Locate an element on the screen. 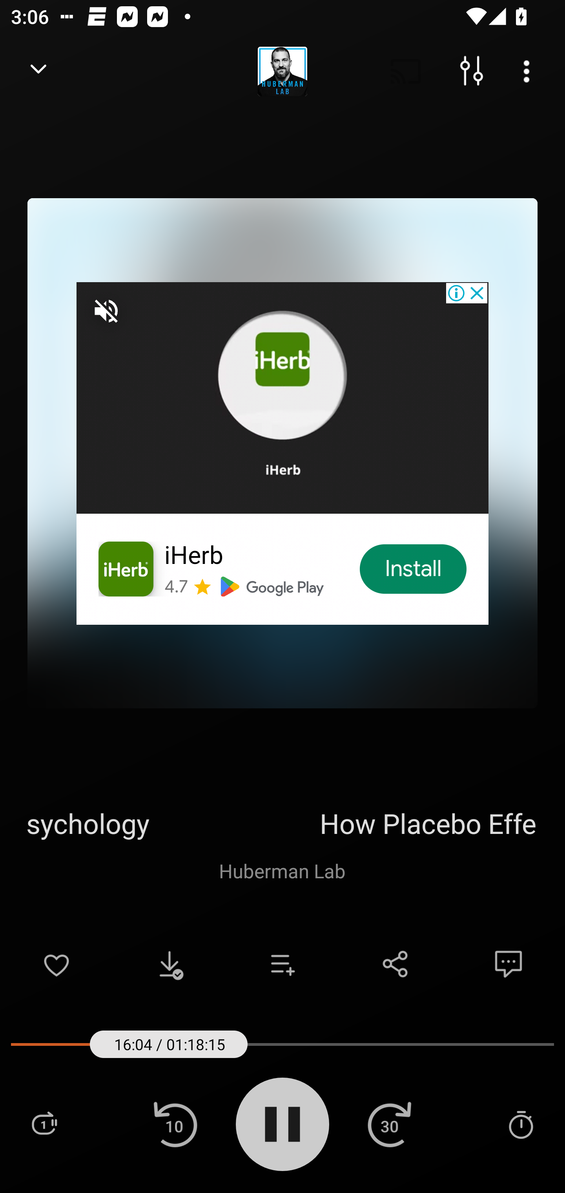  Comments is located at coordinates (508, 964).